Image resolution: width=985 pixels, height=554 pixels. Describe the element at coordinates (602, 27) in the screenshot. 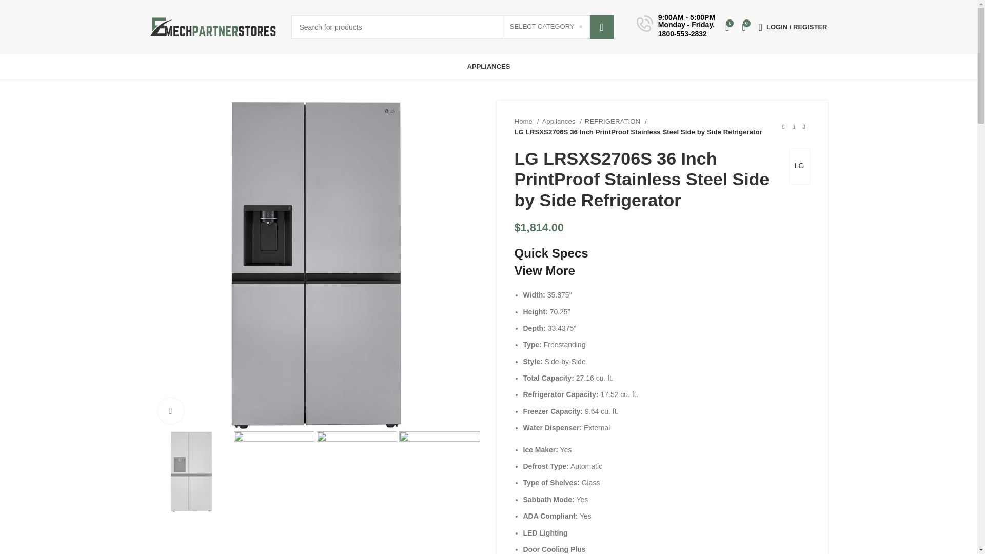

I see `SEARCH` at that location.